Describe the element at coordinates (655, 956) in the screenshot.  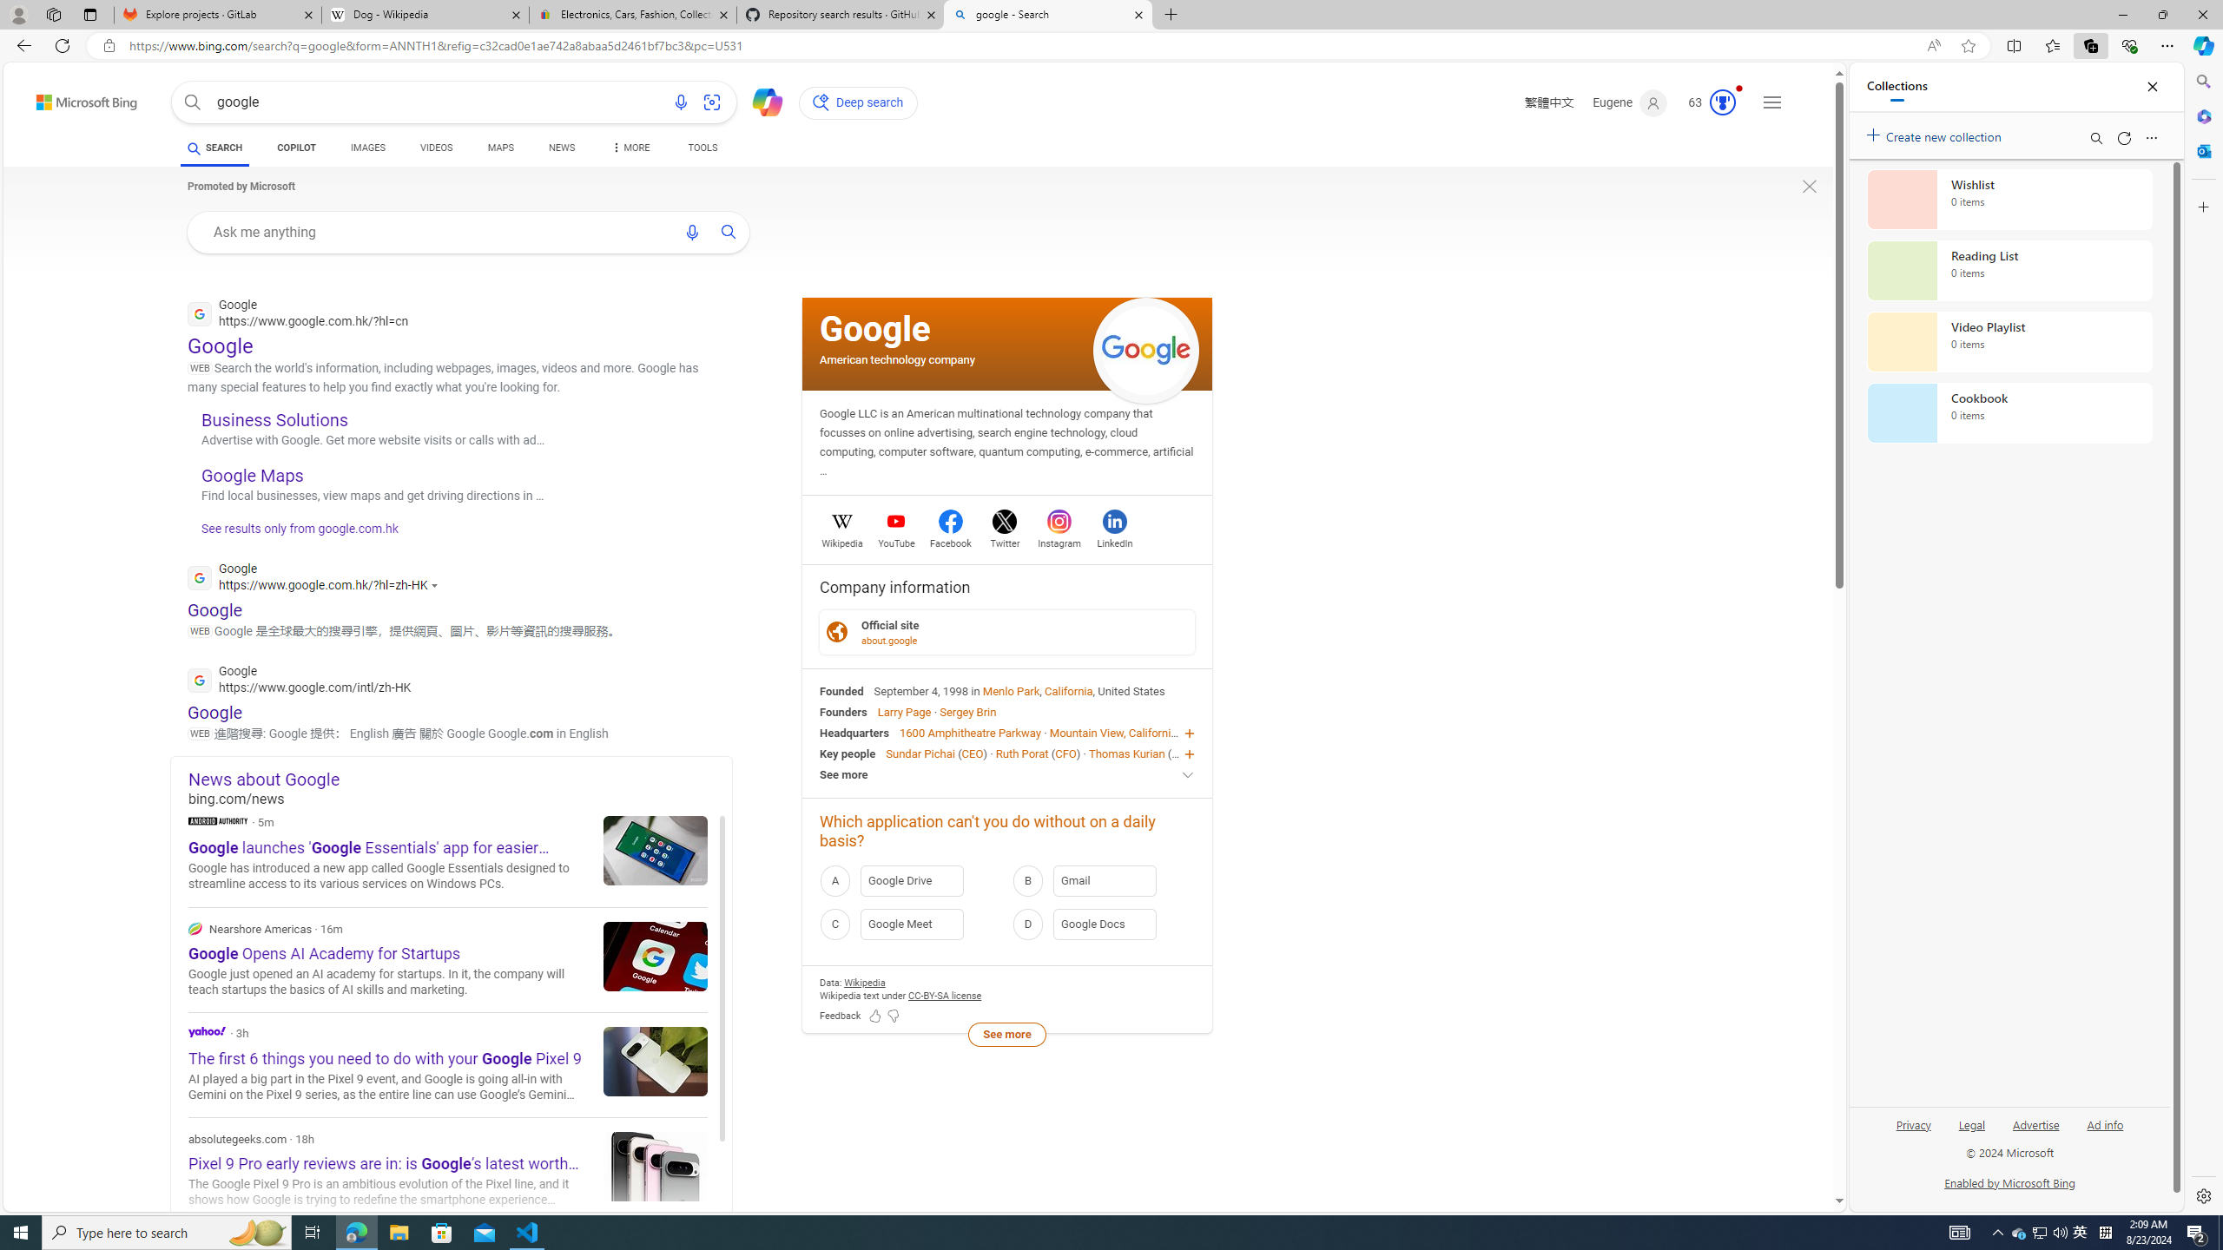
I see `Google Opens AI Academy for Startups` at that location.